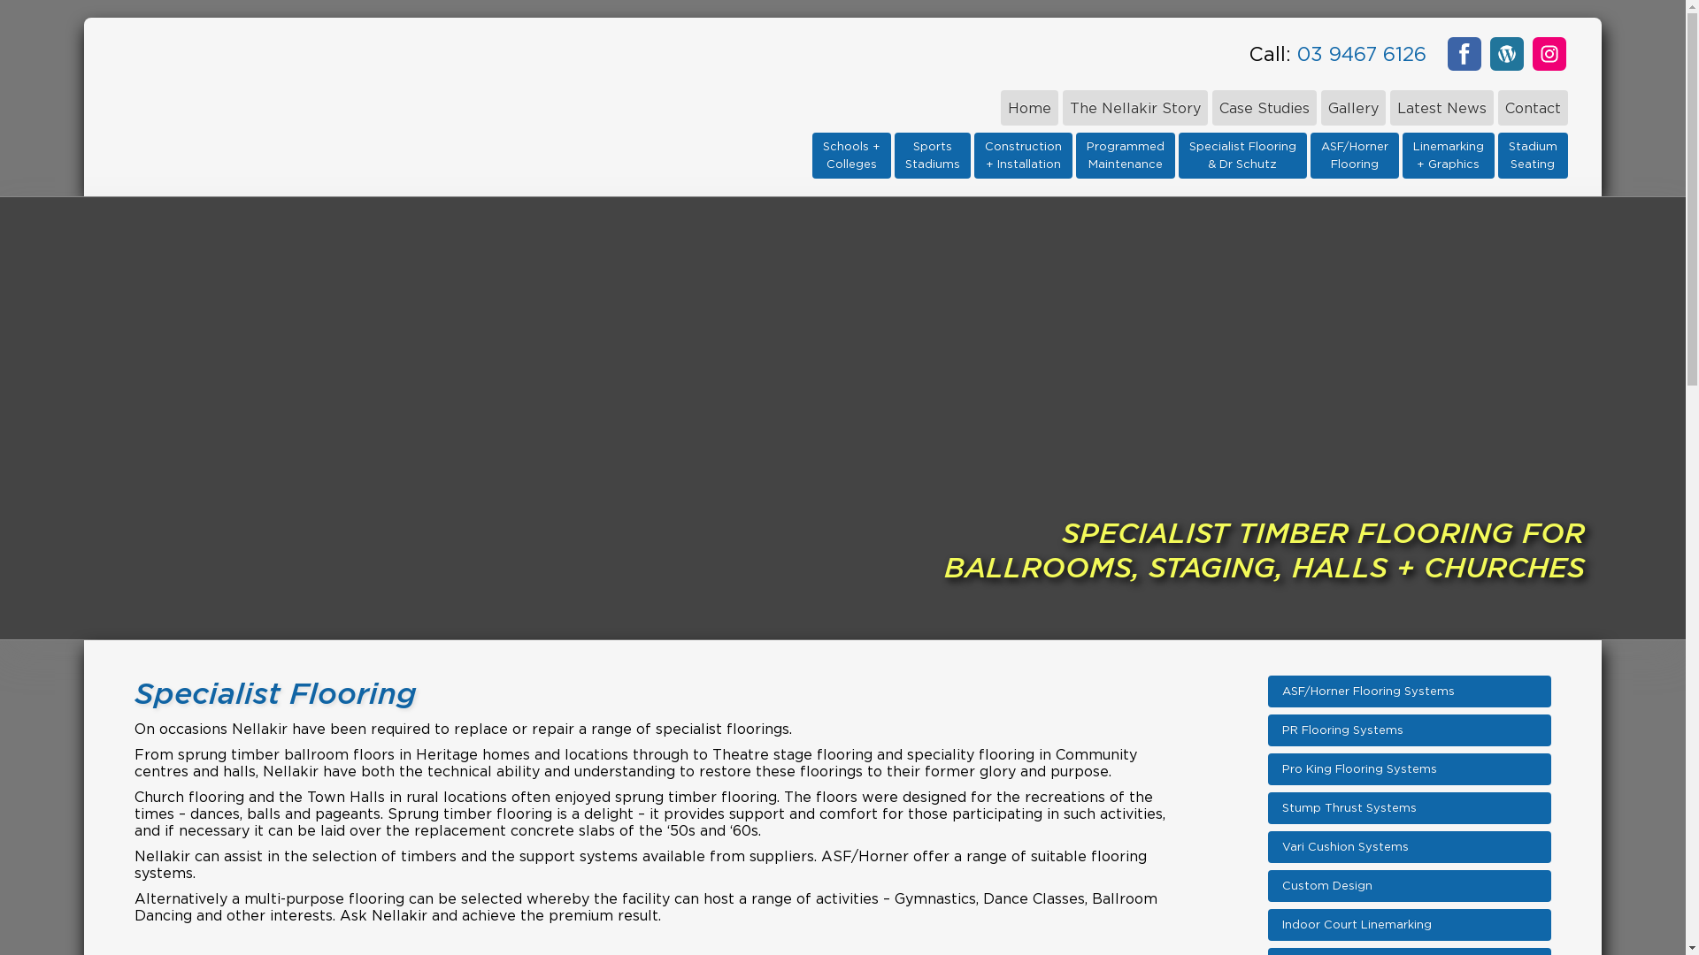  What do you see at coordinates (1410, 769) in the screenshot?
I see `Pro King Flooring Systems` at bounding box center [1410, 769].